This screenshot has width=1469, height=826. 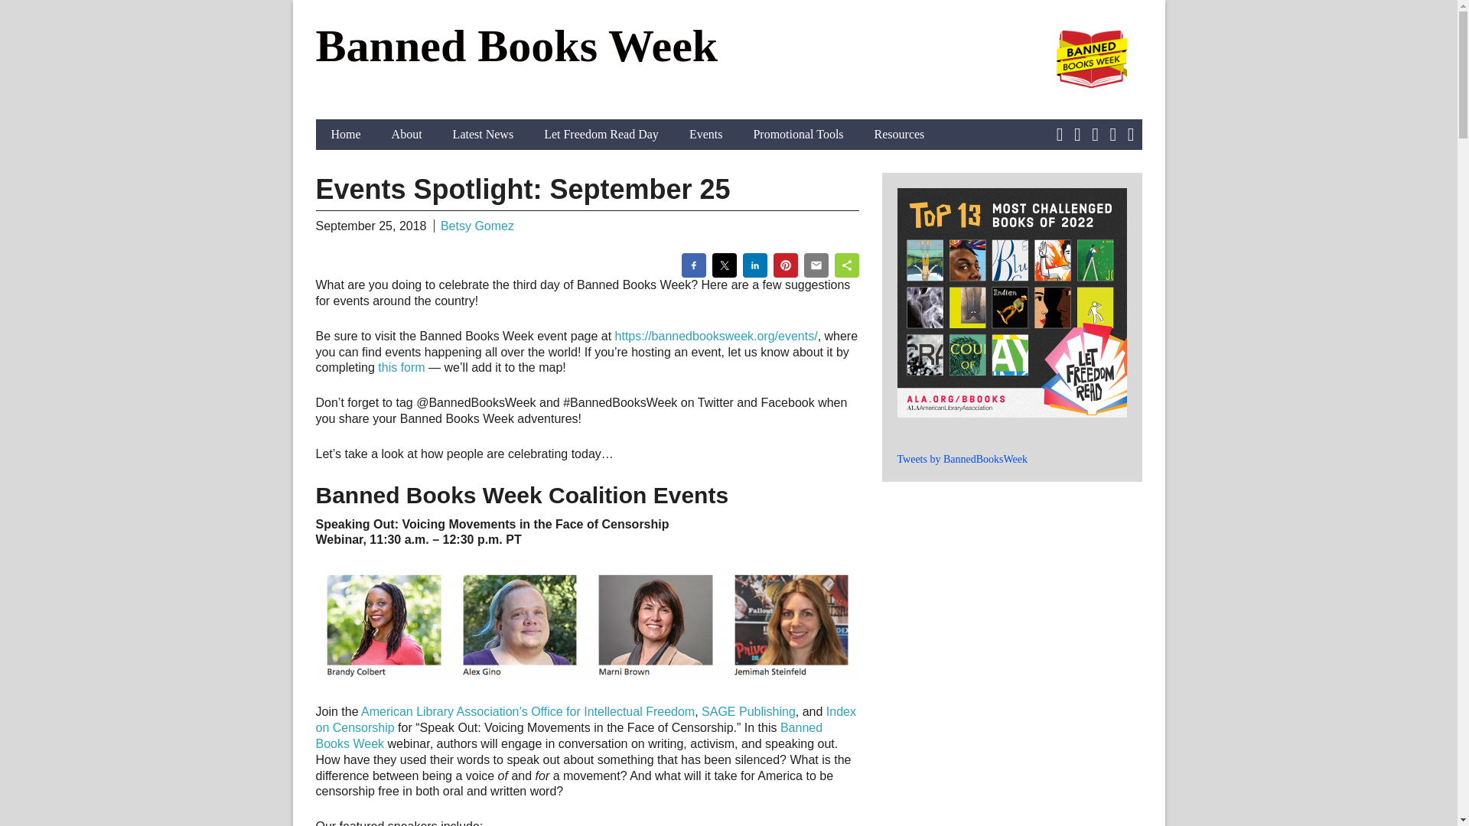 I want to click on Index on Censorship, so click(x=585, y=720).